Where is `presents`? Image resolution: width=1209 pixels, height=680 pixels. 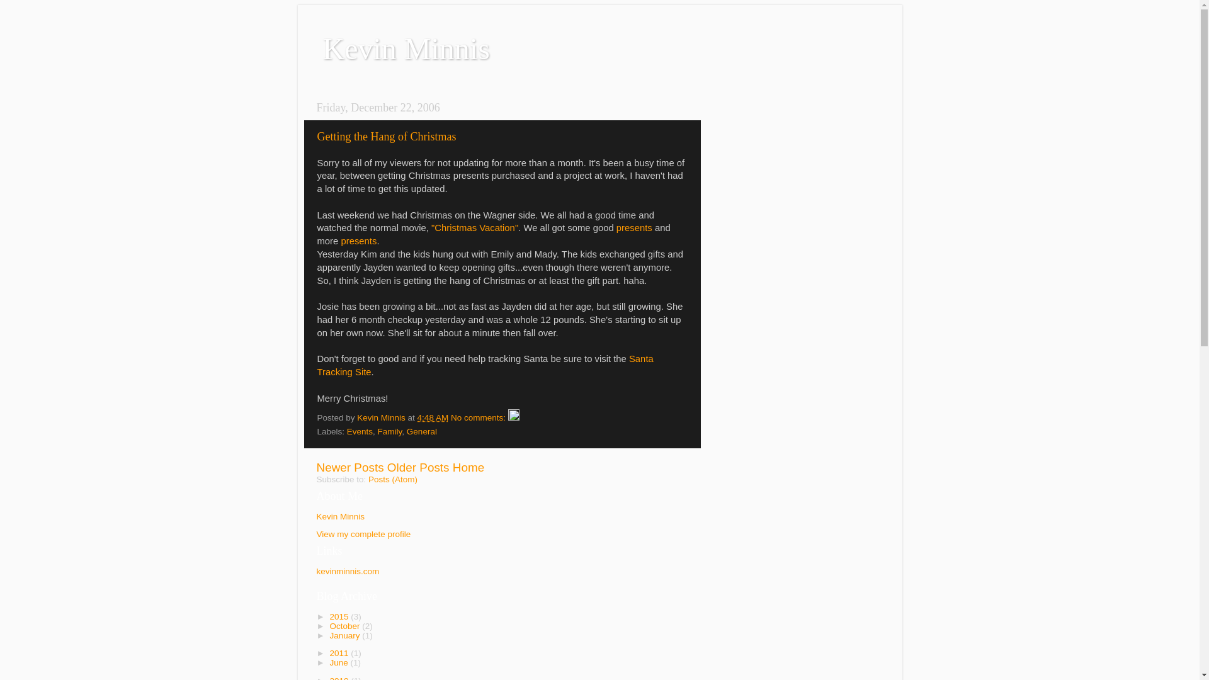 presents is located at coordinates (635, 228).